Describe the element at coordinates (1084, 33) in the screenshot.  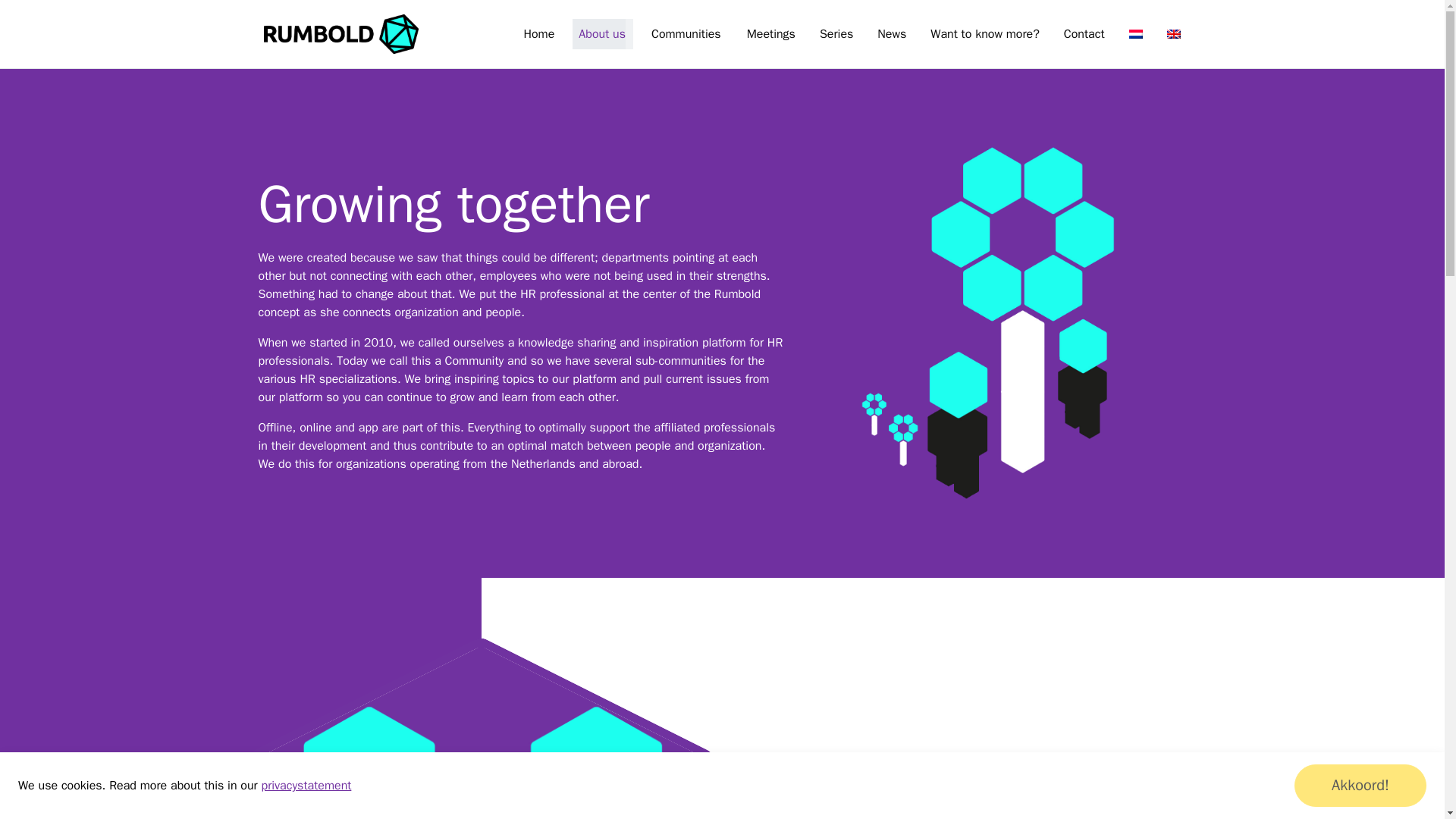
I see `Contact` at that location.